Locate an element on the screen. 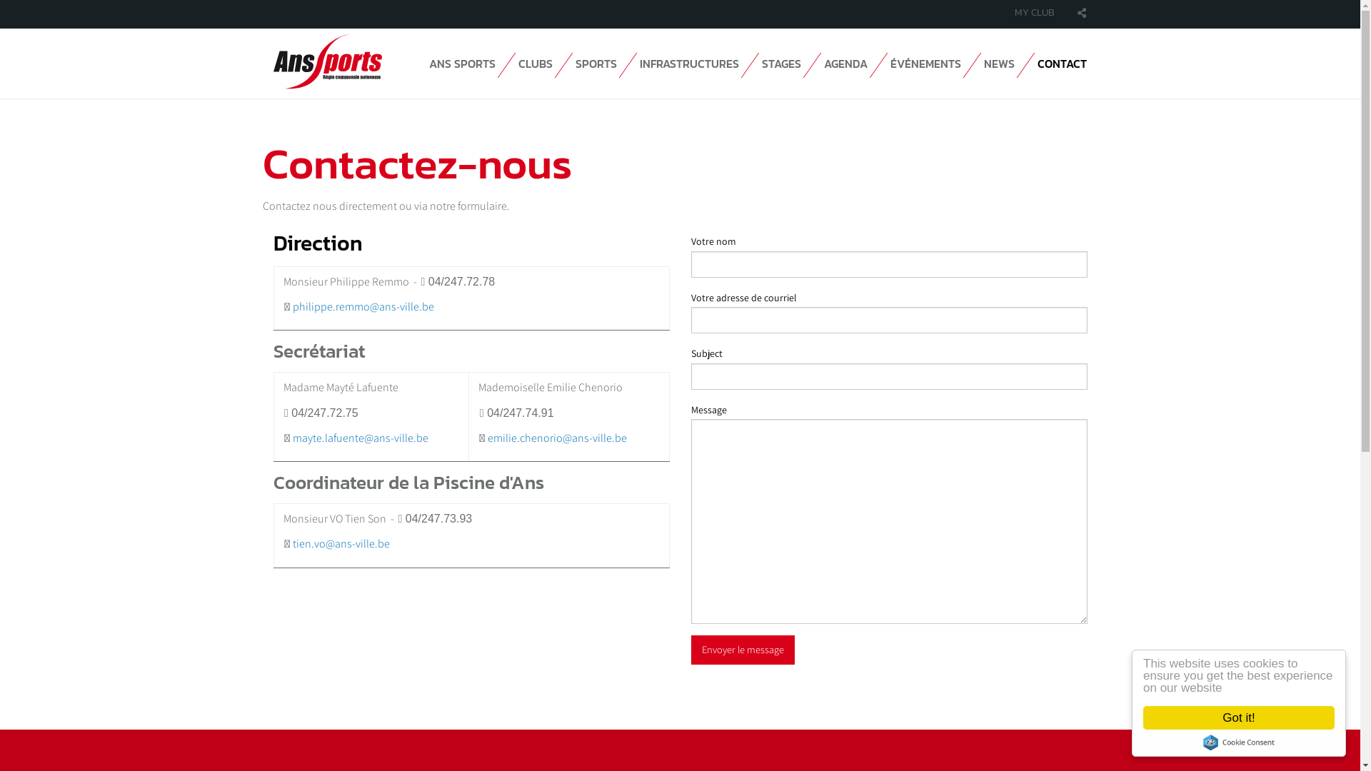  philippe.remmo@ans-ville.be is located at coordinates (363, 307).